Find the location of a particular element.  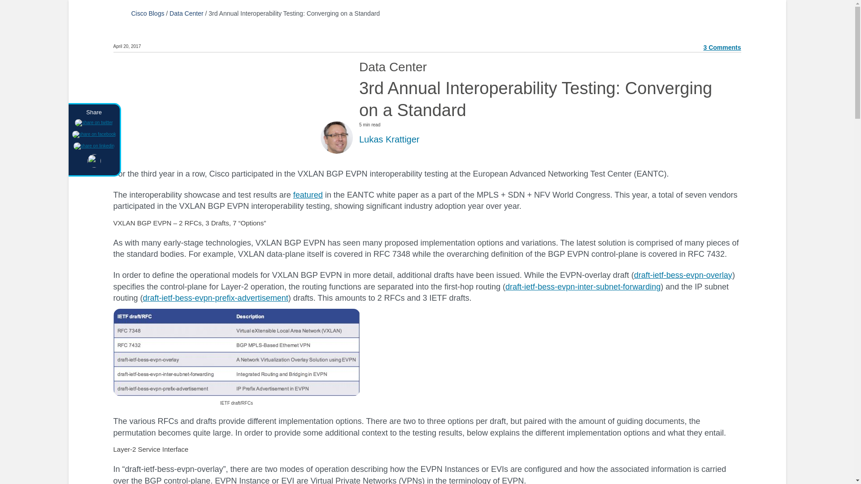

Lukas Krattiger is located at coordinates (389, 139).